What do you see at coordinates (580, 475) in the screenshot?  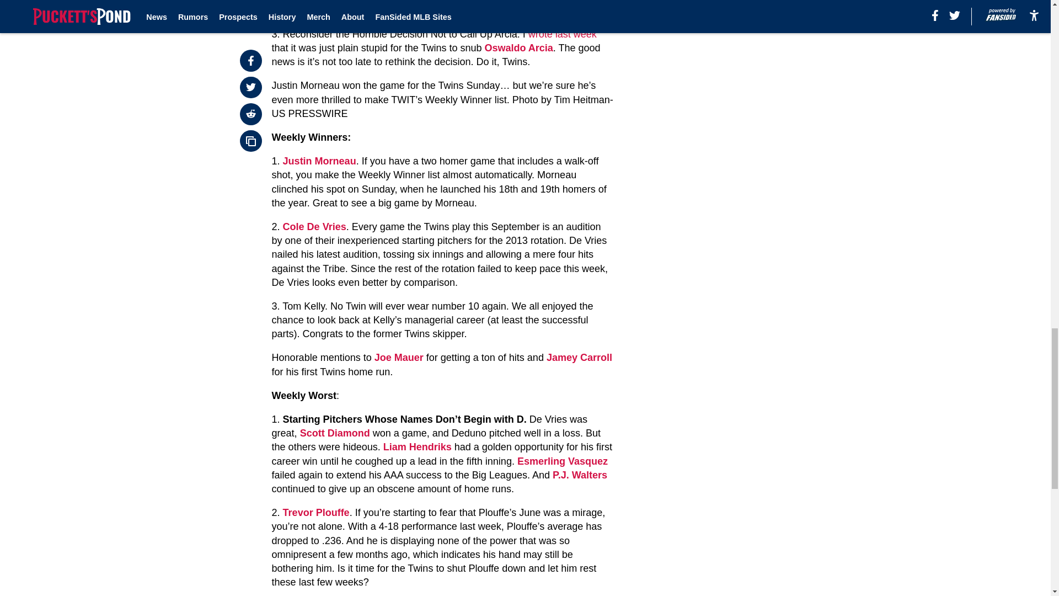 I see `P.J. Walters` at bounding box center [580, 475].